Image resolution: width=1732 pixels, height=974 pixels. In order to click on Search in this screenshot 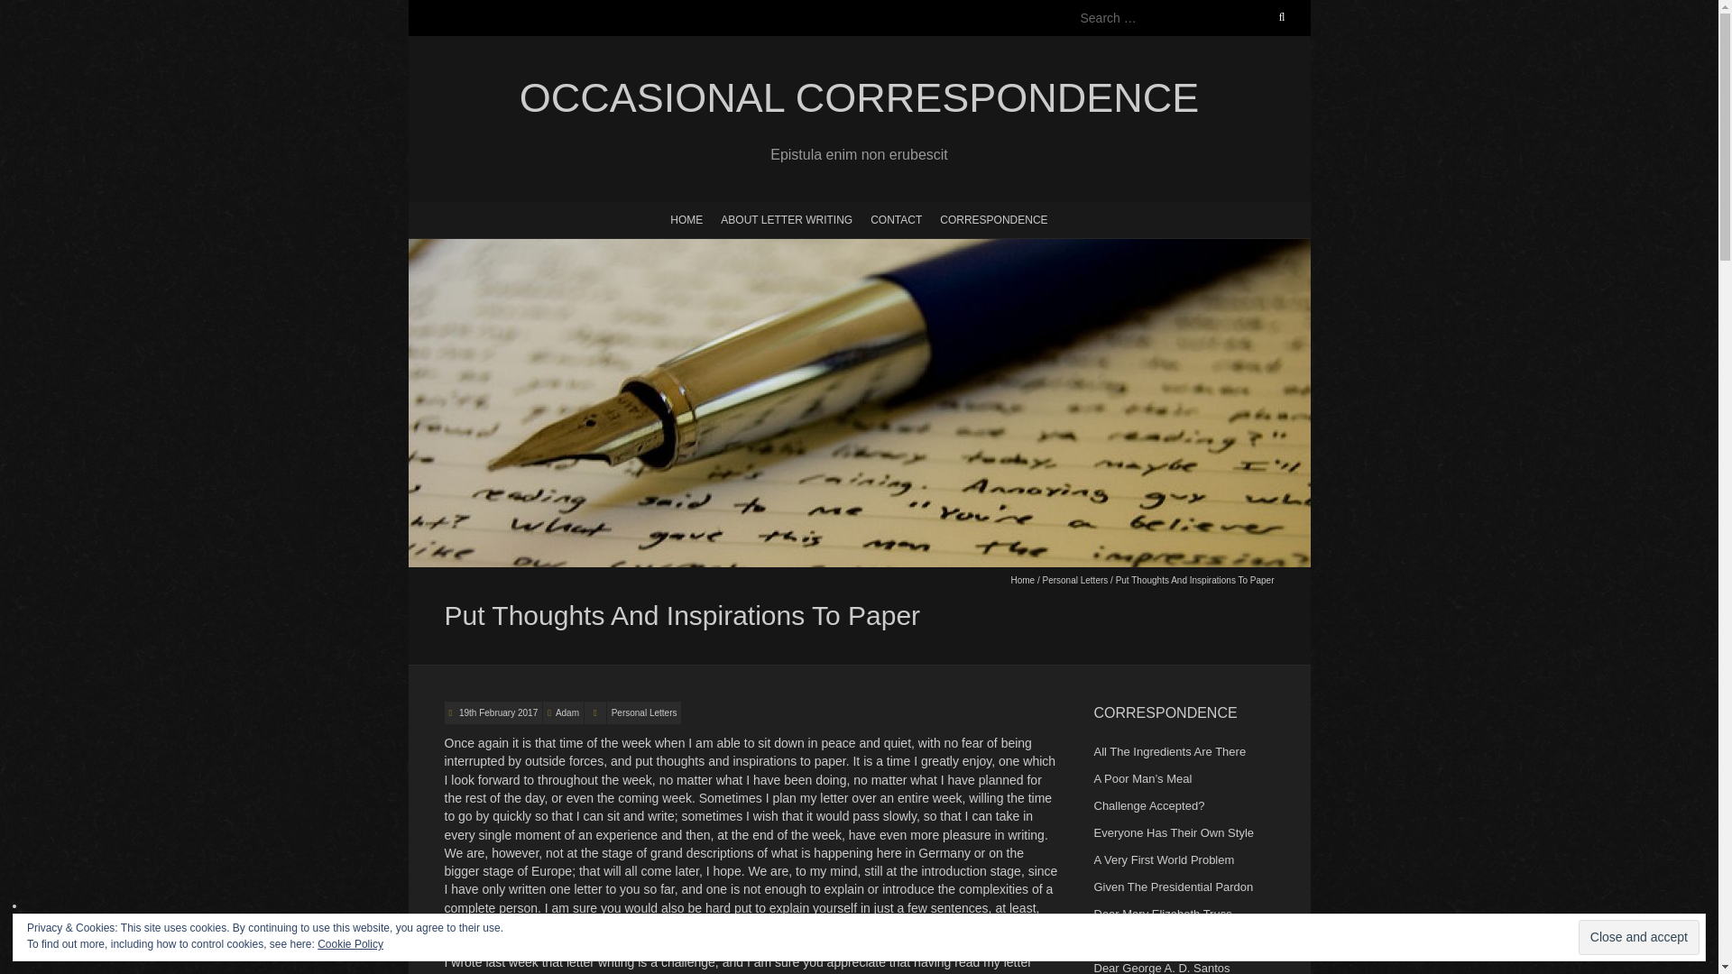, I will do `click(33, 11)`.